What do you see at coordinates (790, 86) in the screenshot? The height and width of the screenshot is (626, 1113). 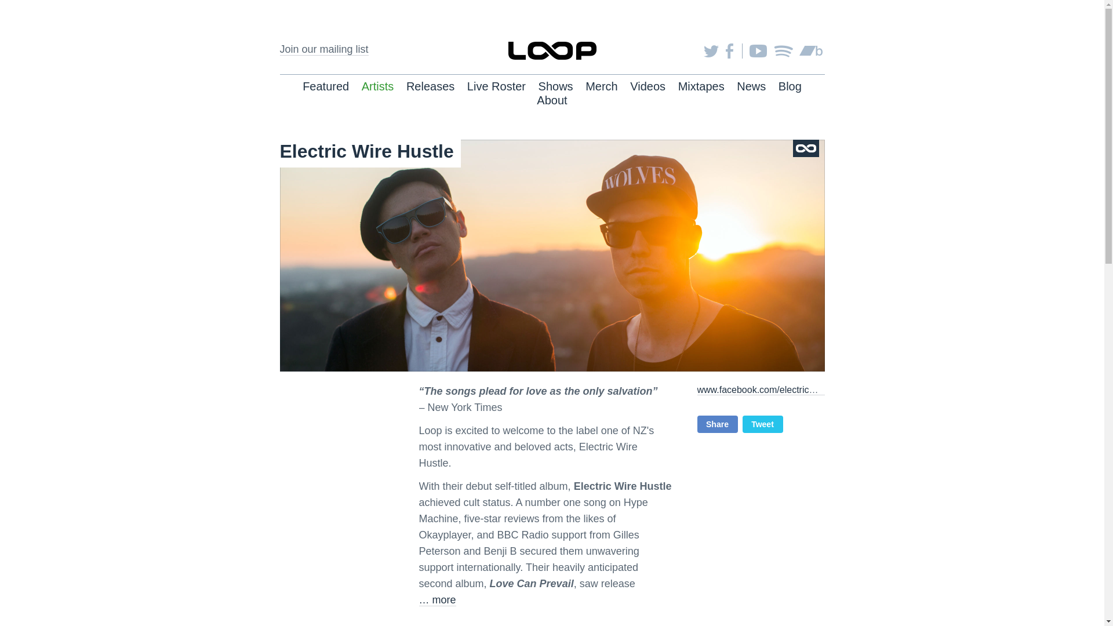 I see `Blog` at bounding box center [790, 86].